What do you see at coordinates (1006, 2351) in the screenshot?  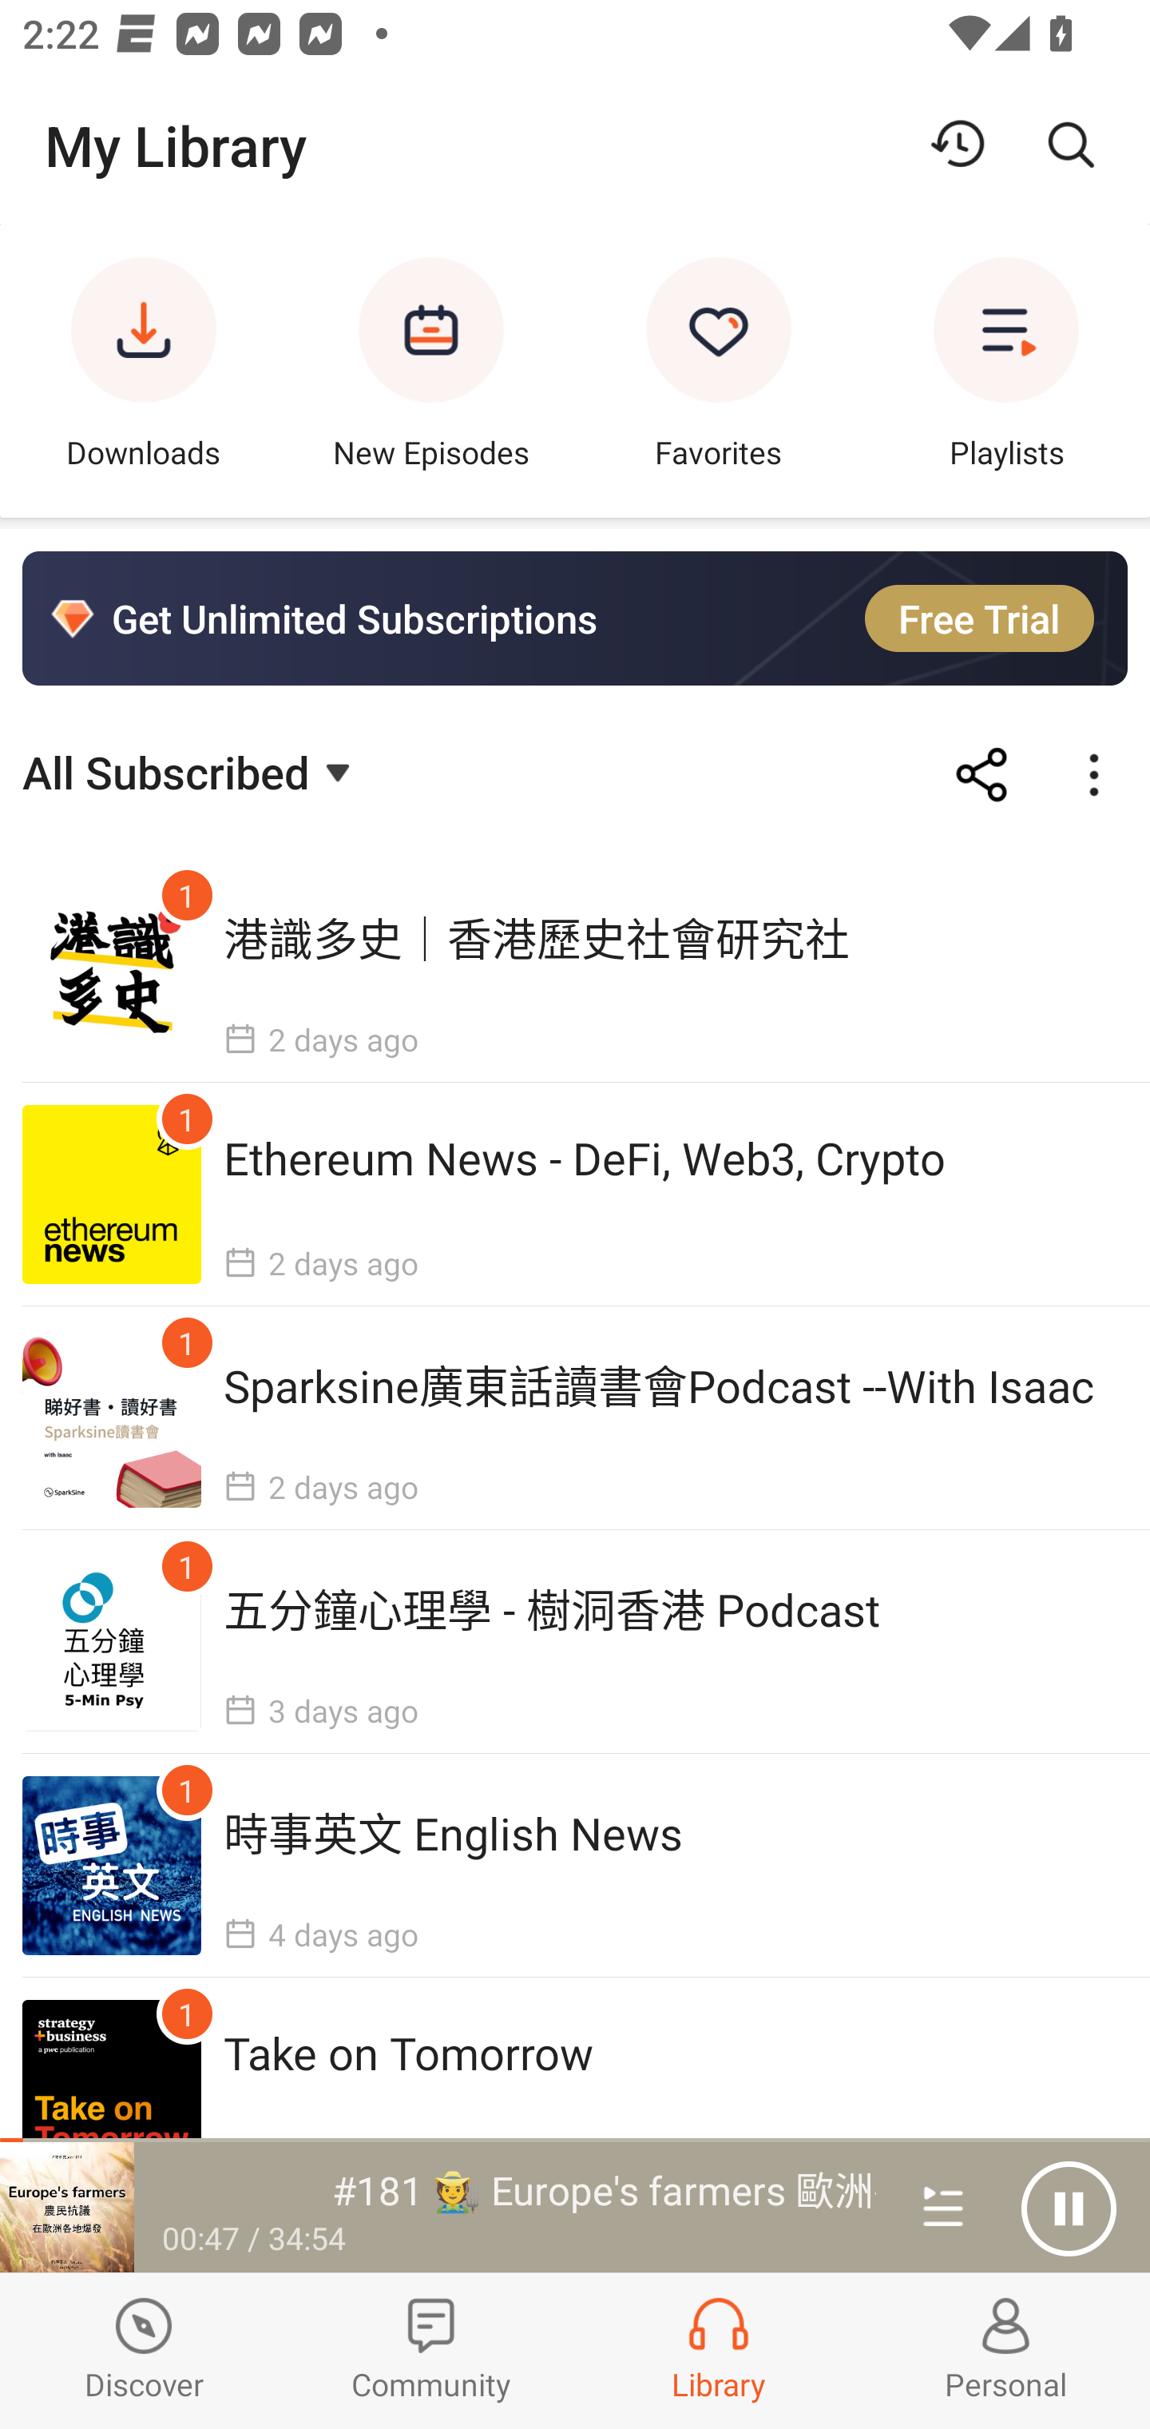 I see `Profiles and Settings Personal` at bounding box center [1006, 2351].